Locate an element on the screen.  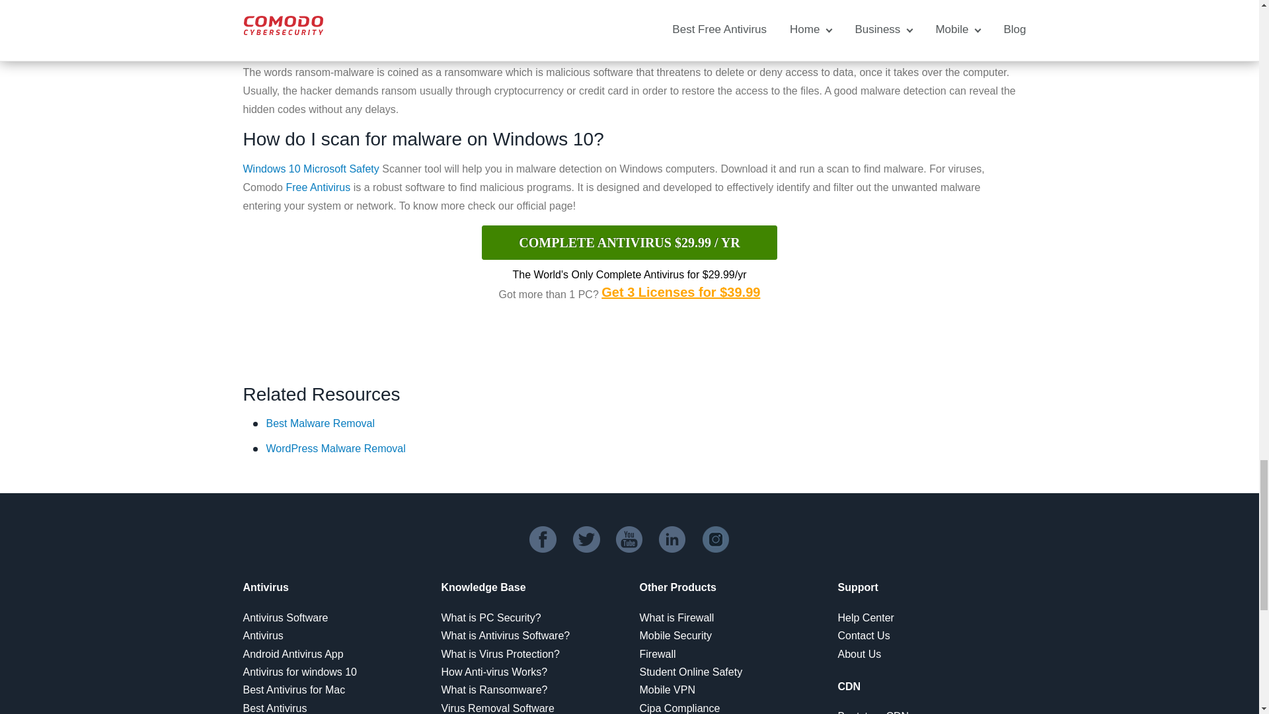
facebook is located at coordinates (543, 539).